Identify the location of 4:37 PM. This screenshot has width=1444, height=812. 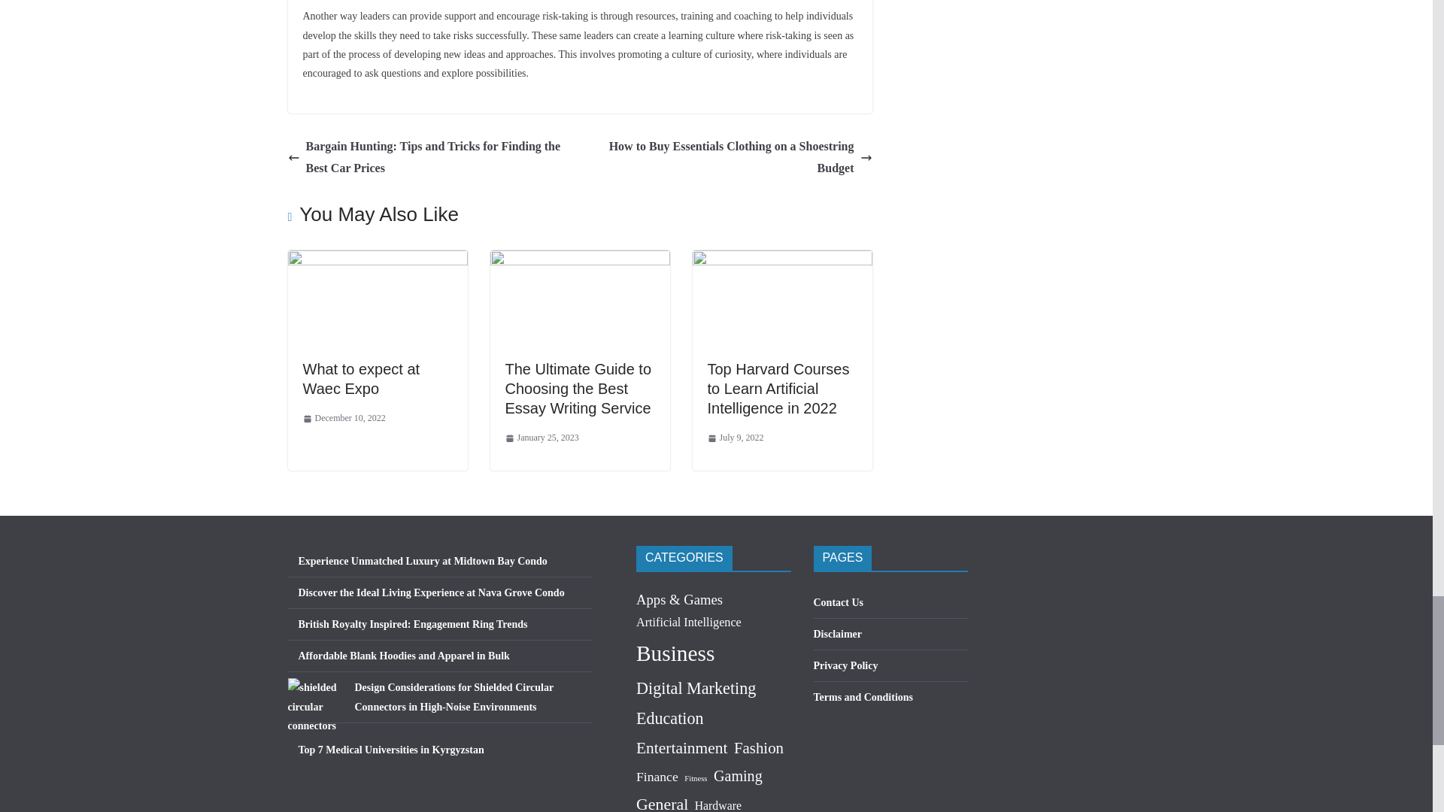
(343, 419).